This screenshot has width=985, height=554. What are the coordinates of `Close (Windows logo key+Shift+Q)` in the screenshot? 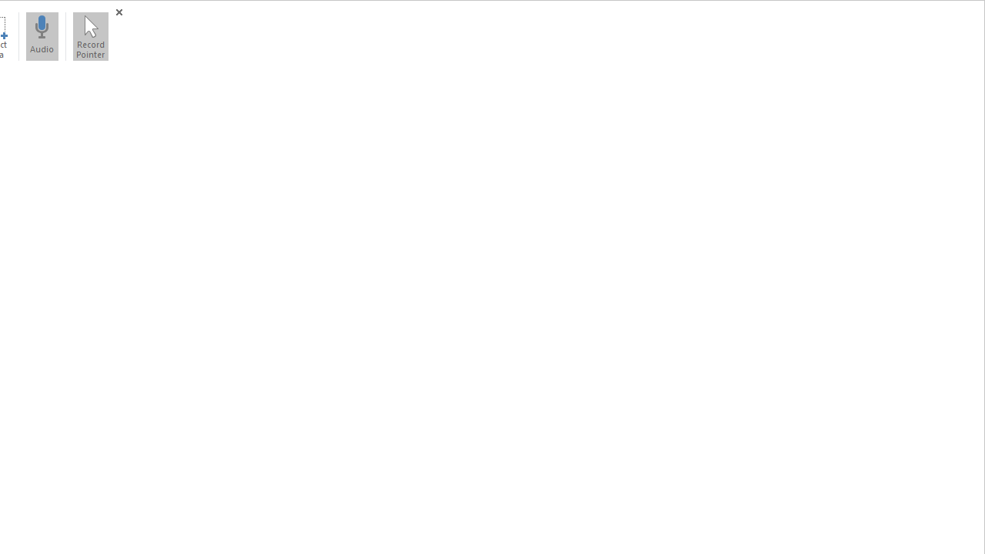 It's located at (119, 12).